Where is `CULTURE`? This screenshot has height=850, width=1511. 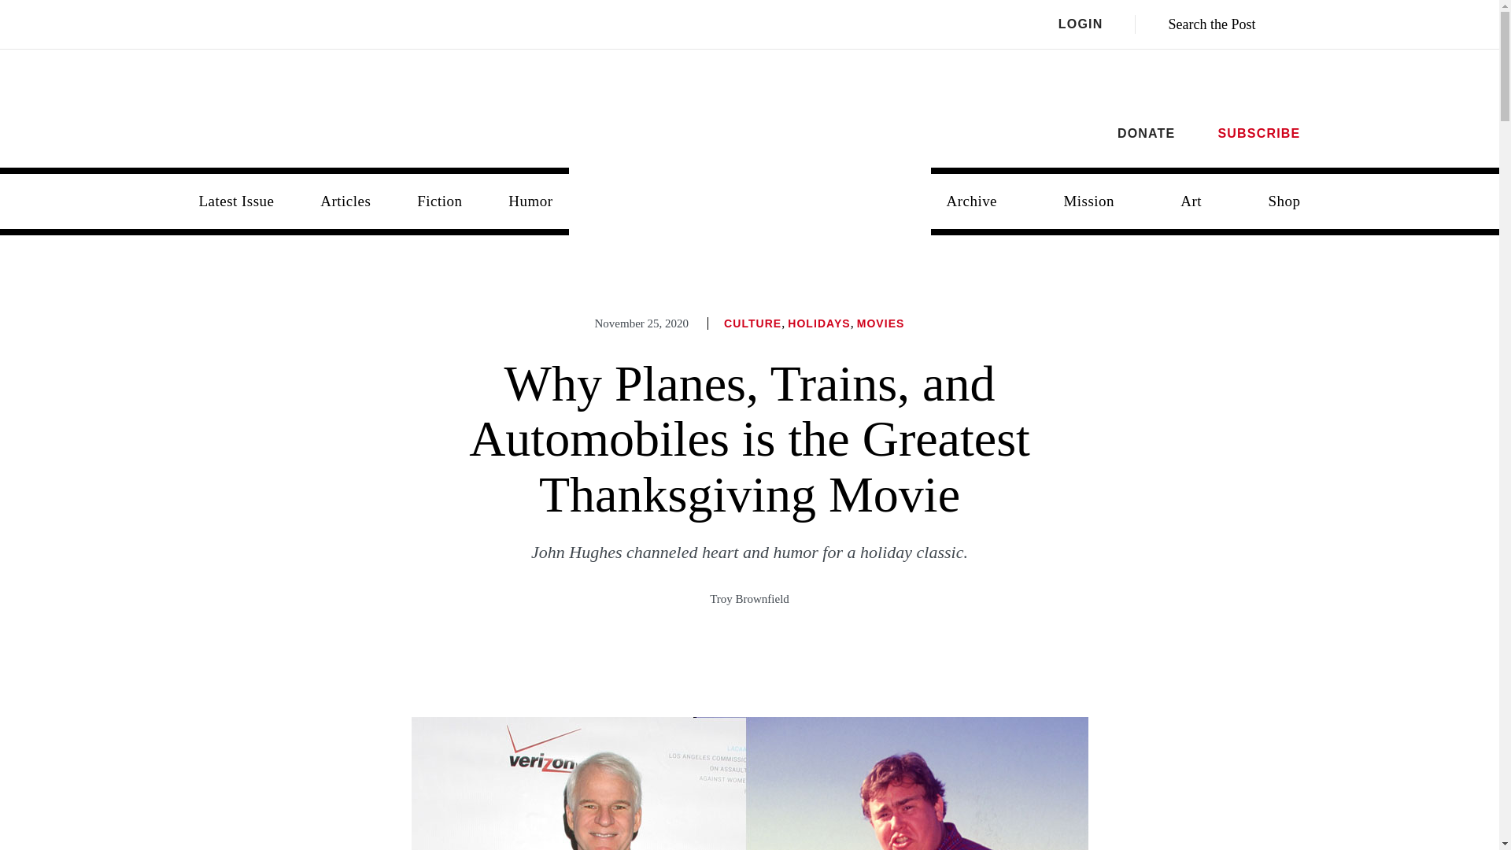
CULTURE is located at coordinates (752, 323).